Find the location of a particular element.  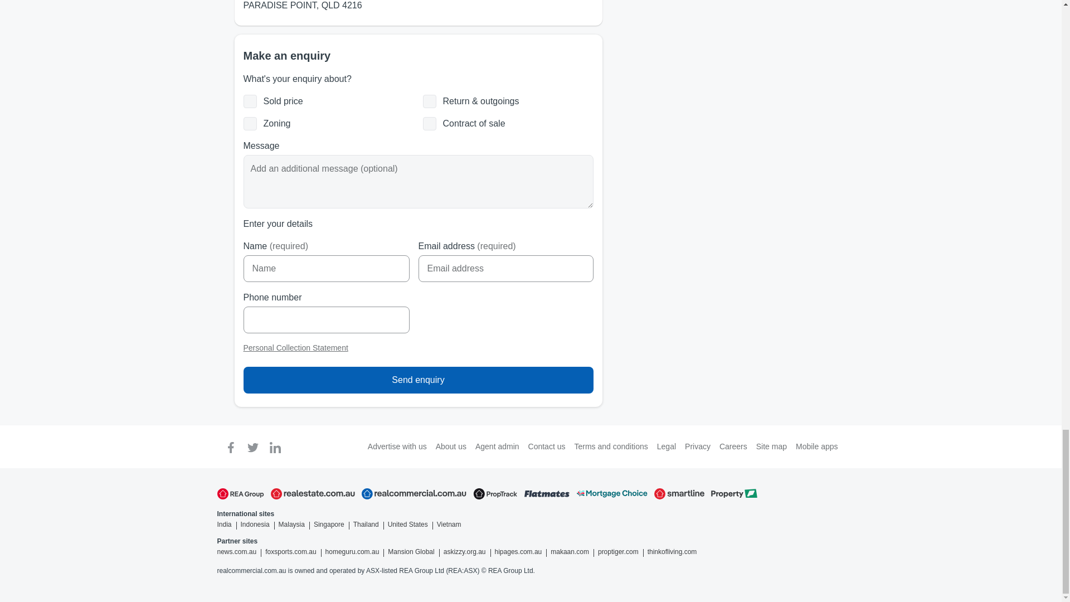

realestate.com.au Facebook is located at coordinates (231, 446).